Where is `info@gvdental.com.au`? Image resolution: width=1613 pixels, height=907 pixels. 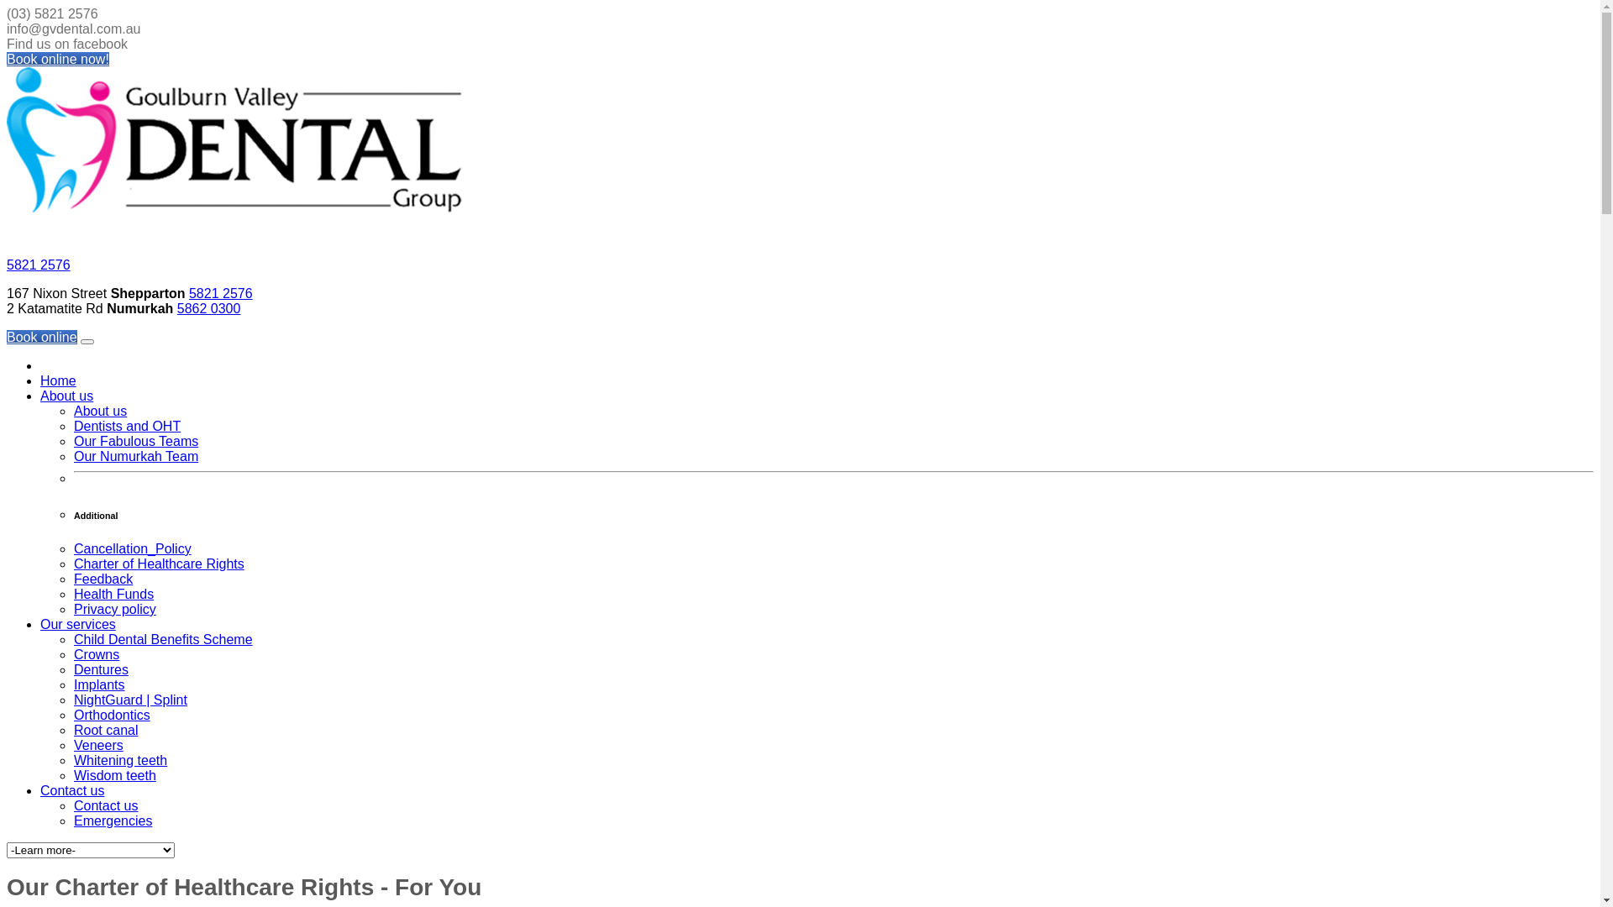
info@gvdental.com.au is located at coordinates (74, 29).